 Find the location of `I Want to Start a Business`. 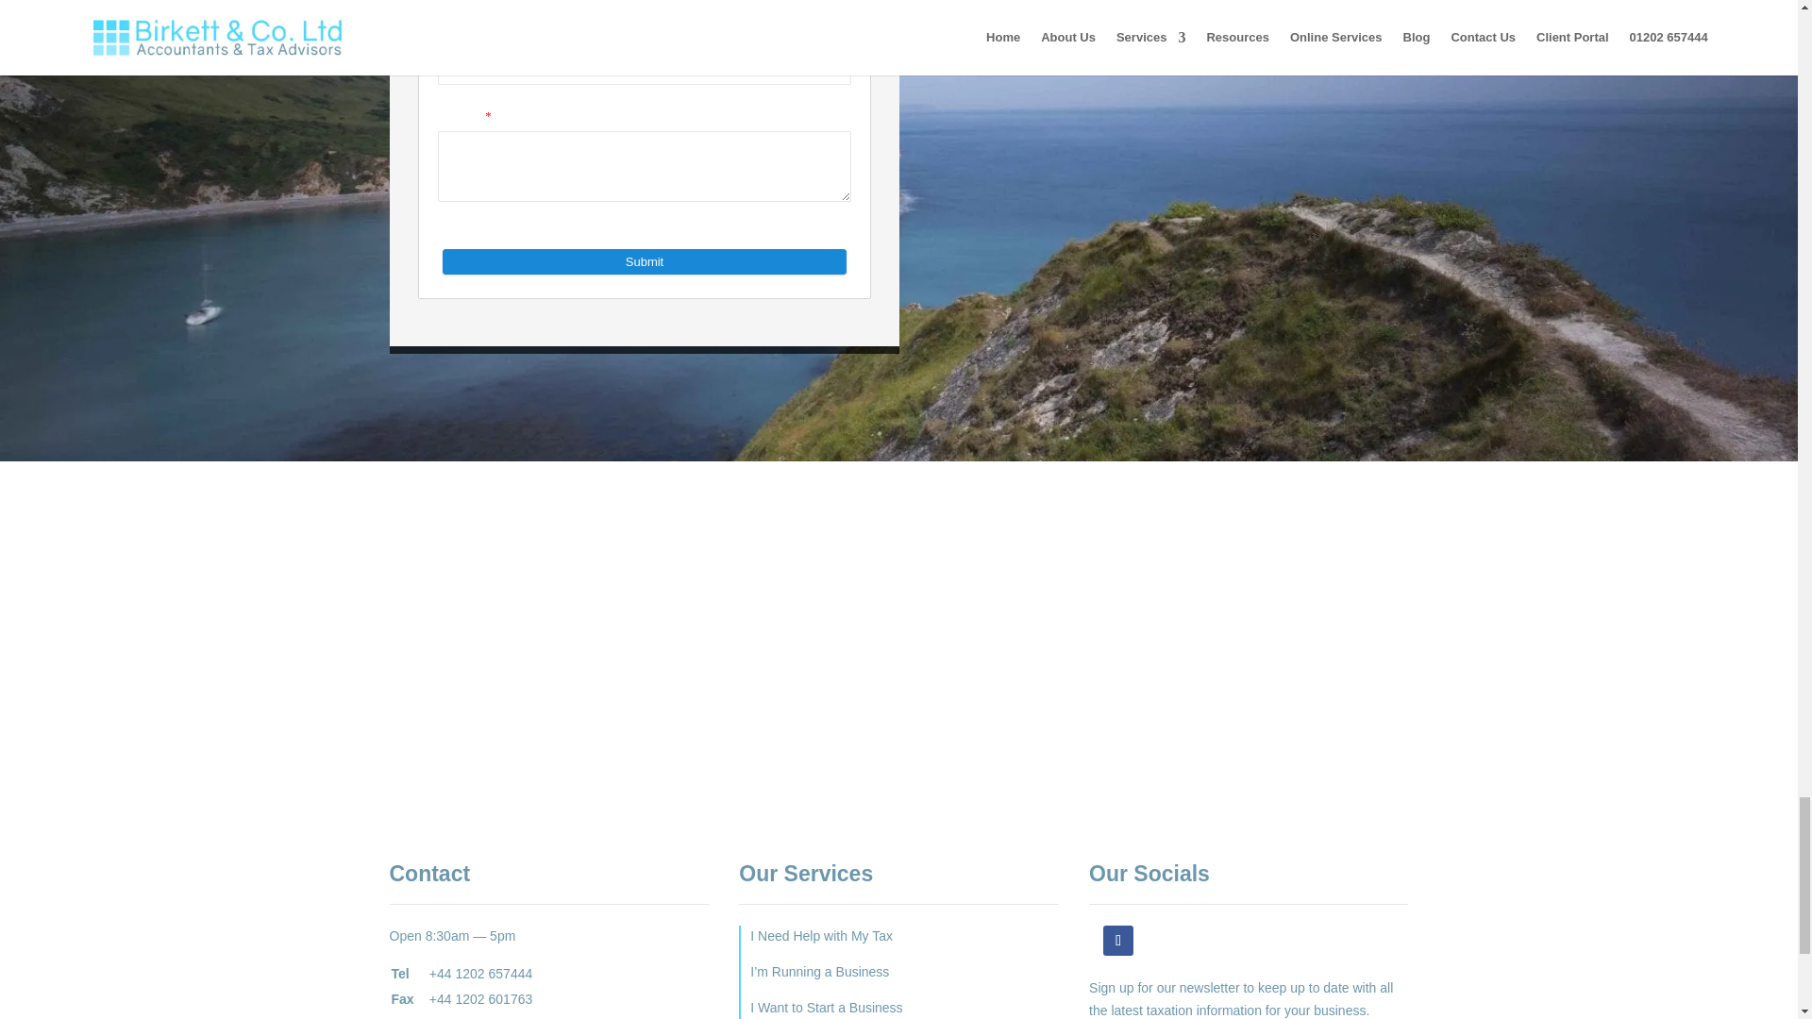

I Want to Start a Business is located at coordinates (826, 1007).